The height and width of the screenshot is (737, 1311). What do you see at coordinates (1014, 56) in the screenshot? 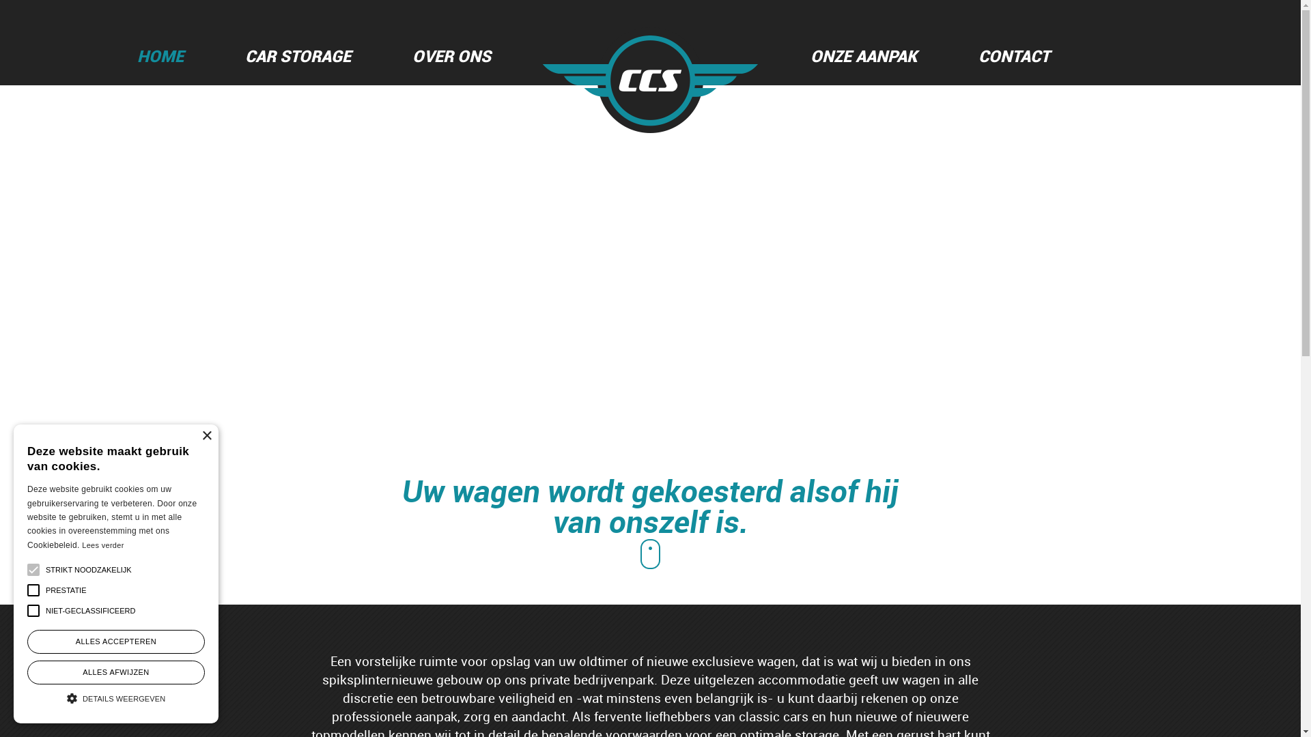
I see `CONTACT` at bounding box center [1014, 56].